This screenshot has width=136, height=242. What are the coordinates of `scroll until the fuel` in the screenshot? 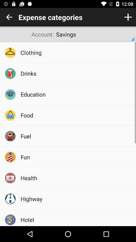 It's located at (77, 136).